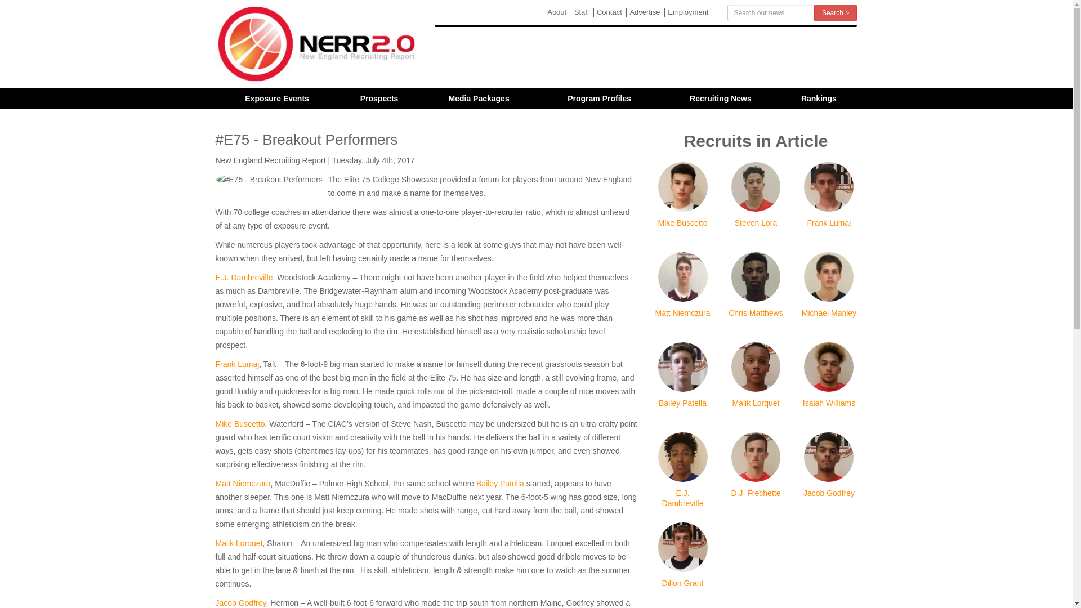 The image size is (1081, 608). Describe the element at coordinates (599, 99) in the screenshot. I see `Program Profiles` at that location.